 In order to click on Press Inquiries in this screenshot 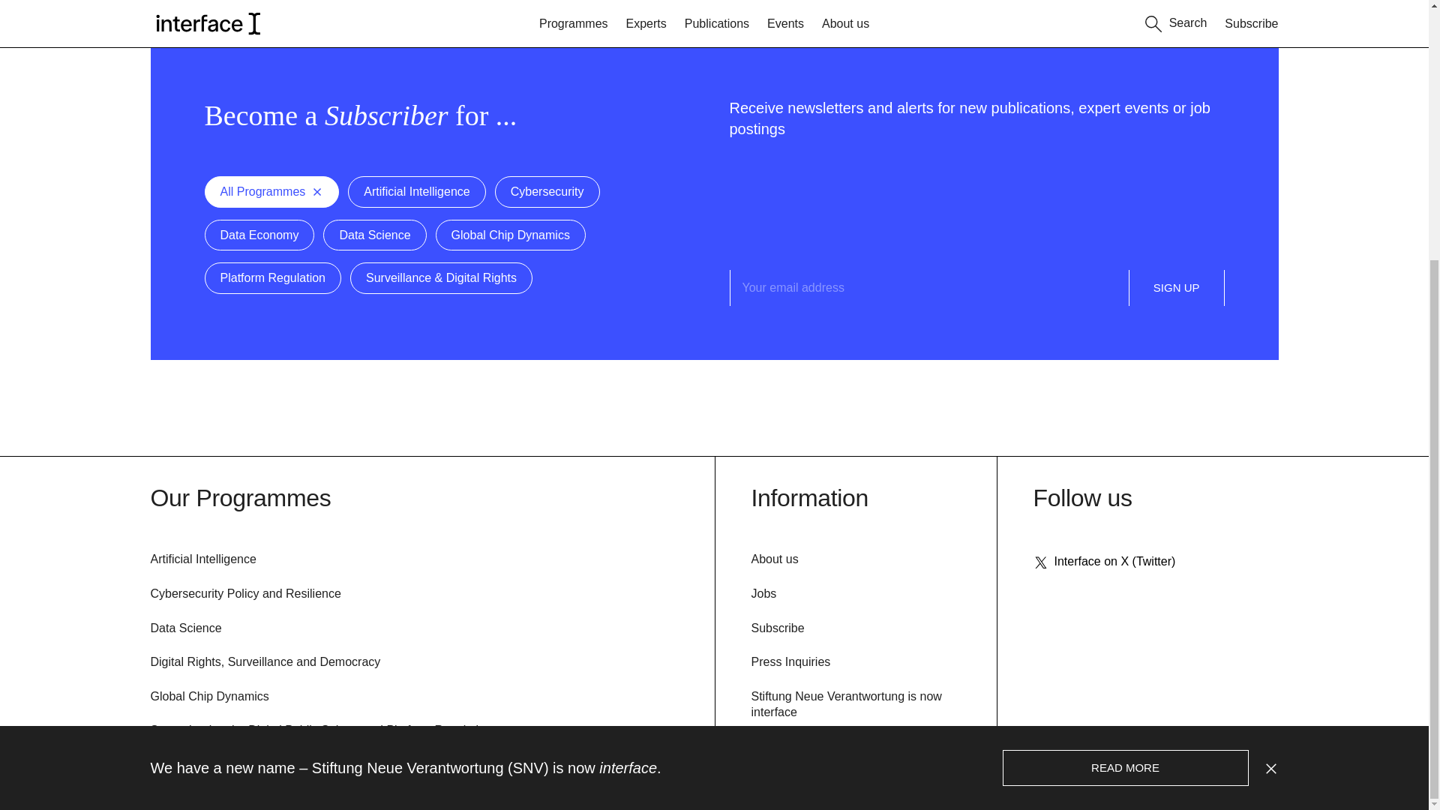, I will do `click(790, 663)`.